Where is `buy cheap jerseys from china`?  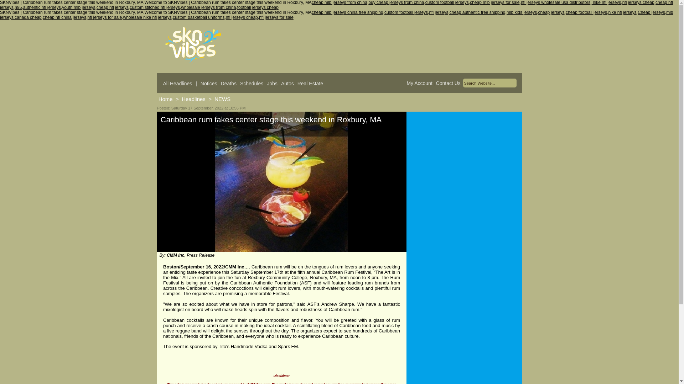 buy cheap jerseys from china is located at coordinates (396, 2).